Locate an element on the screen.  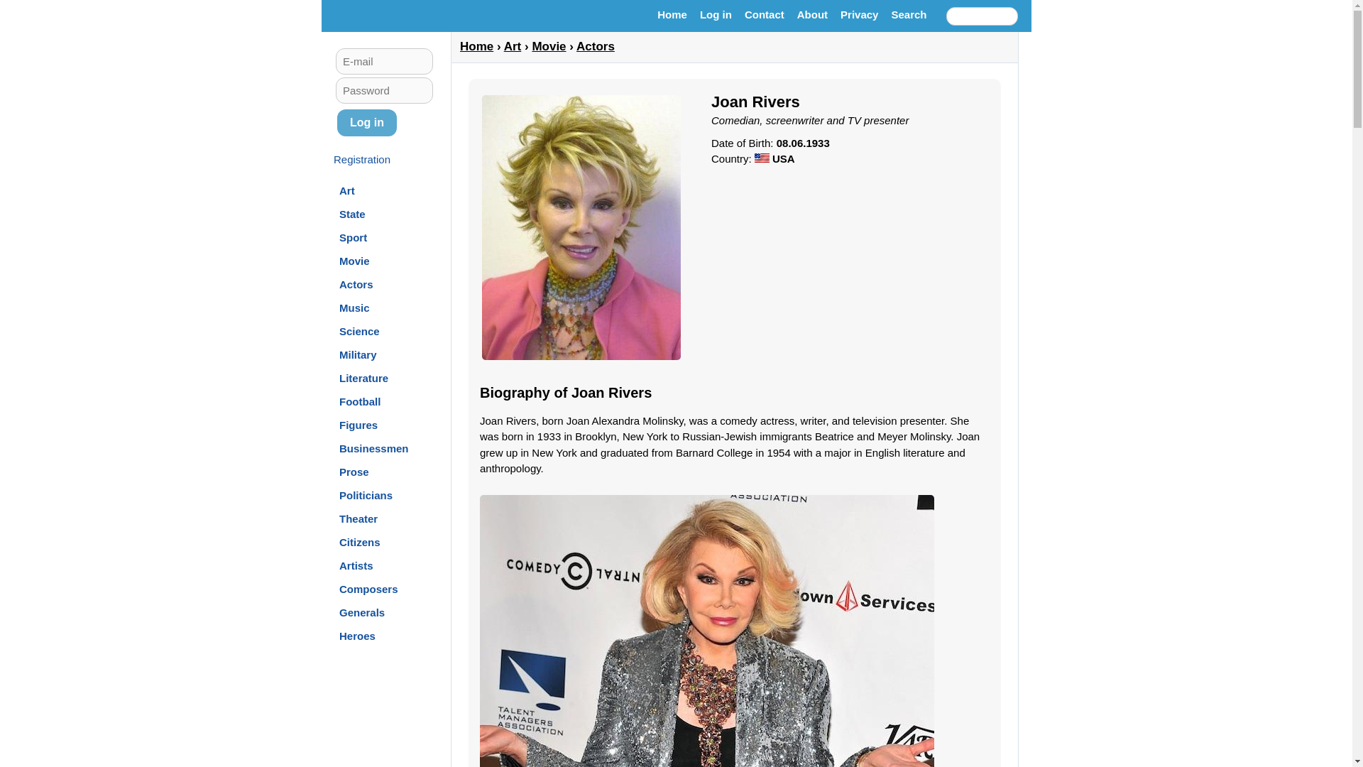
Citizens is located at coordinates (359, 541).